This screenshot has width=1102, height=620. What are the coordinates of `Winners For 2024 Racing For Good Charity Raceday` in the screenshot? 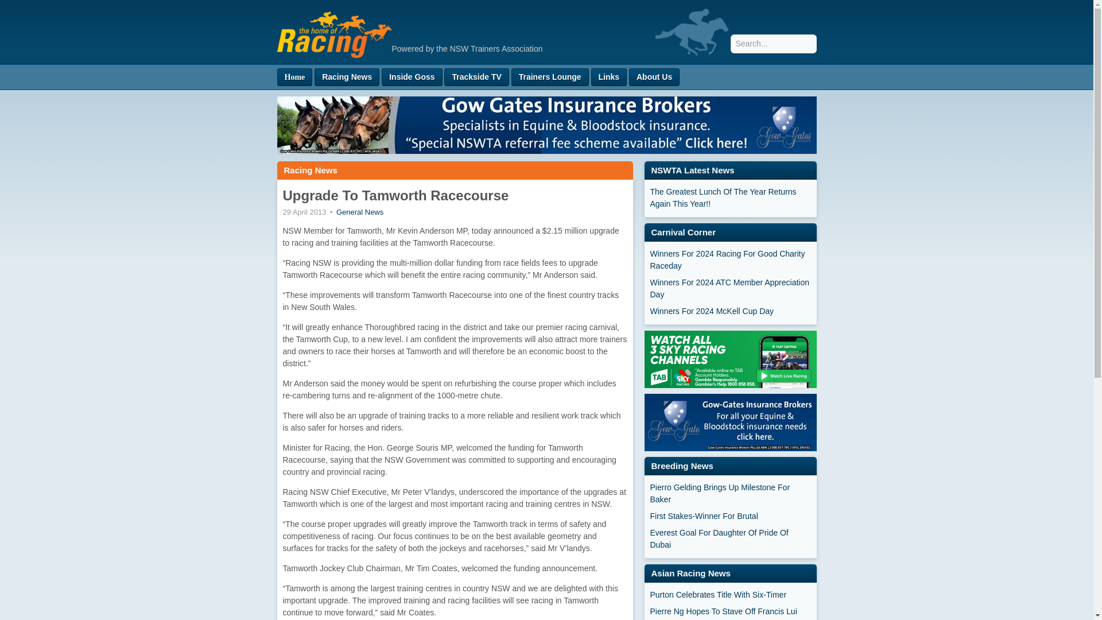 It's located at (730, 260).